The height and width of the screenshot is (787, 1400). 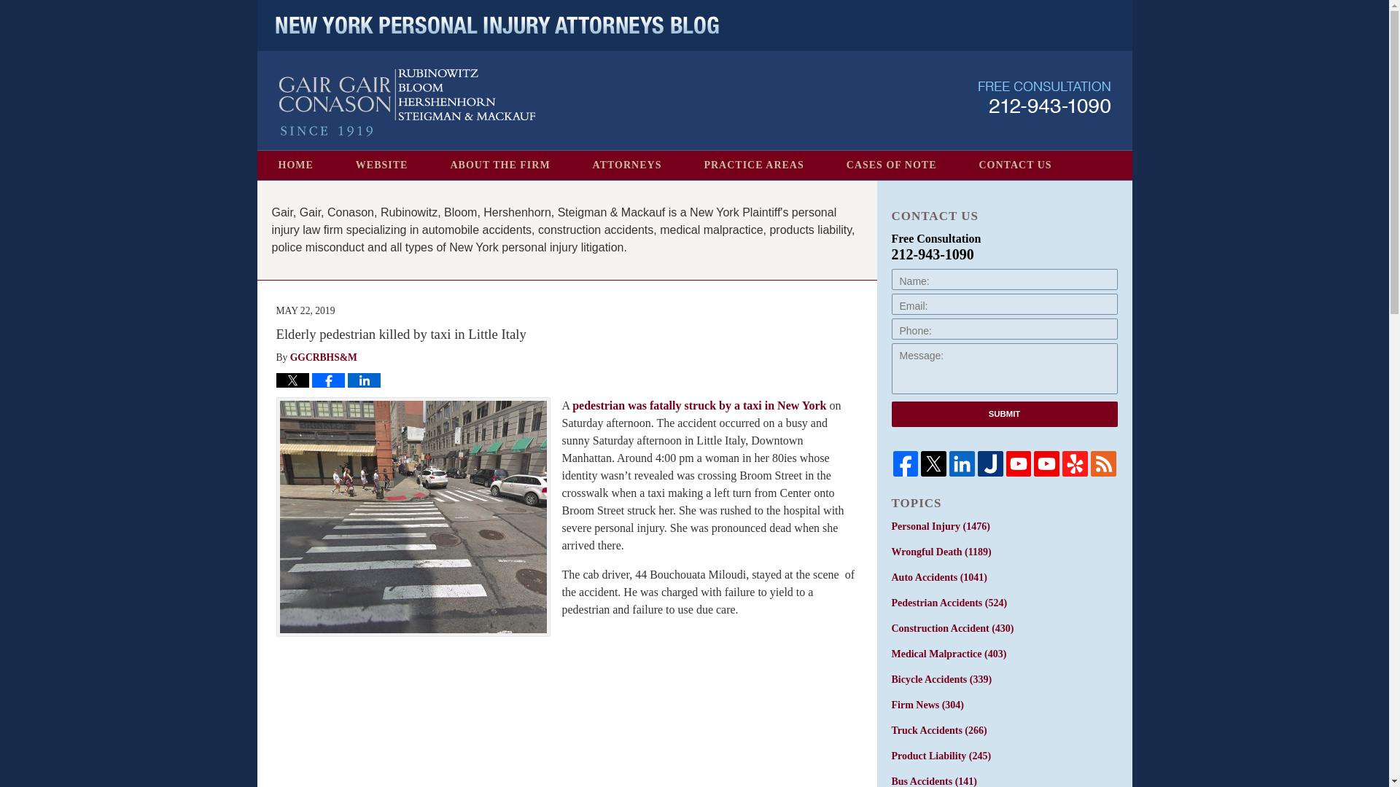 I want to click on Twitter, so click(x=933, y=463).